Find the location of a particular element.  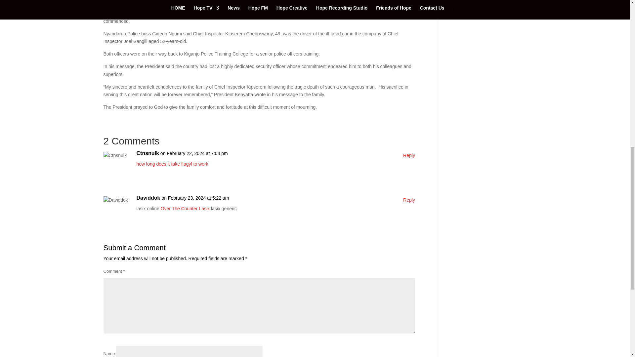

Reply is located at coordinates (409, 155).